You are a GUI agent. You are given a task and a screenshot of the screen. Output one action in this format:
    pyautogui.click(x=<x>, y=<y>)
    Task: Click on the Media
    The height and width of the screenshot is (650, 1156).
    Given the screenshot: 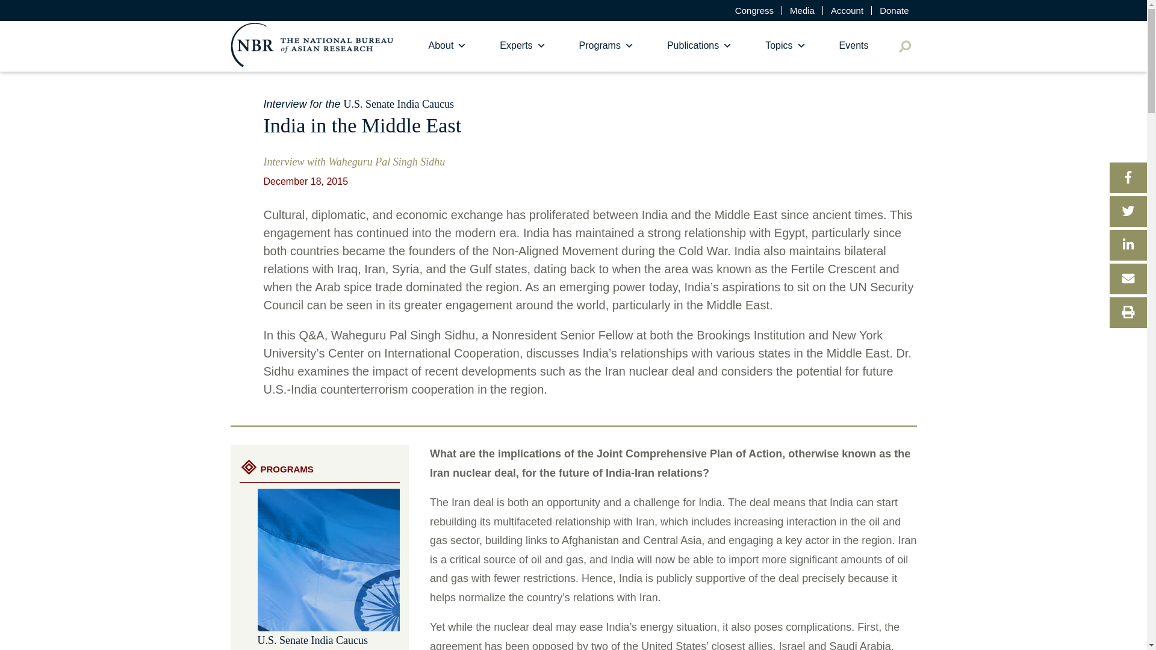 What is the action you would take?
    pyautogui.click(x=802, y=10)
    